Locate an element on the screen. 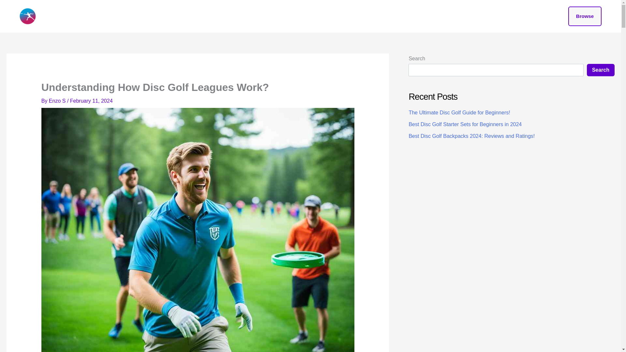 This screenshot has width=626, height=352. Enzo S is located at coordinates (57, 101).